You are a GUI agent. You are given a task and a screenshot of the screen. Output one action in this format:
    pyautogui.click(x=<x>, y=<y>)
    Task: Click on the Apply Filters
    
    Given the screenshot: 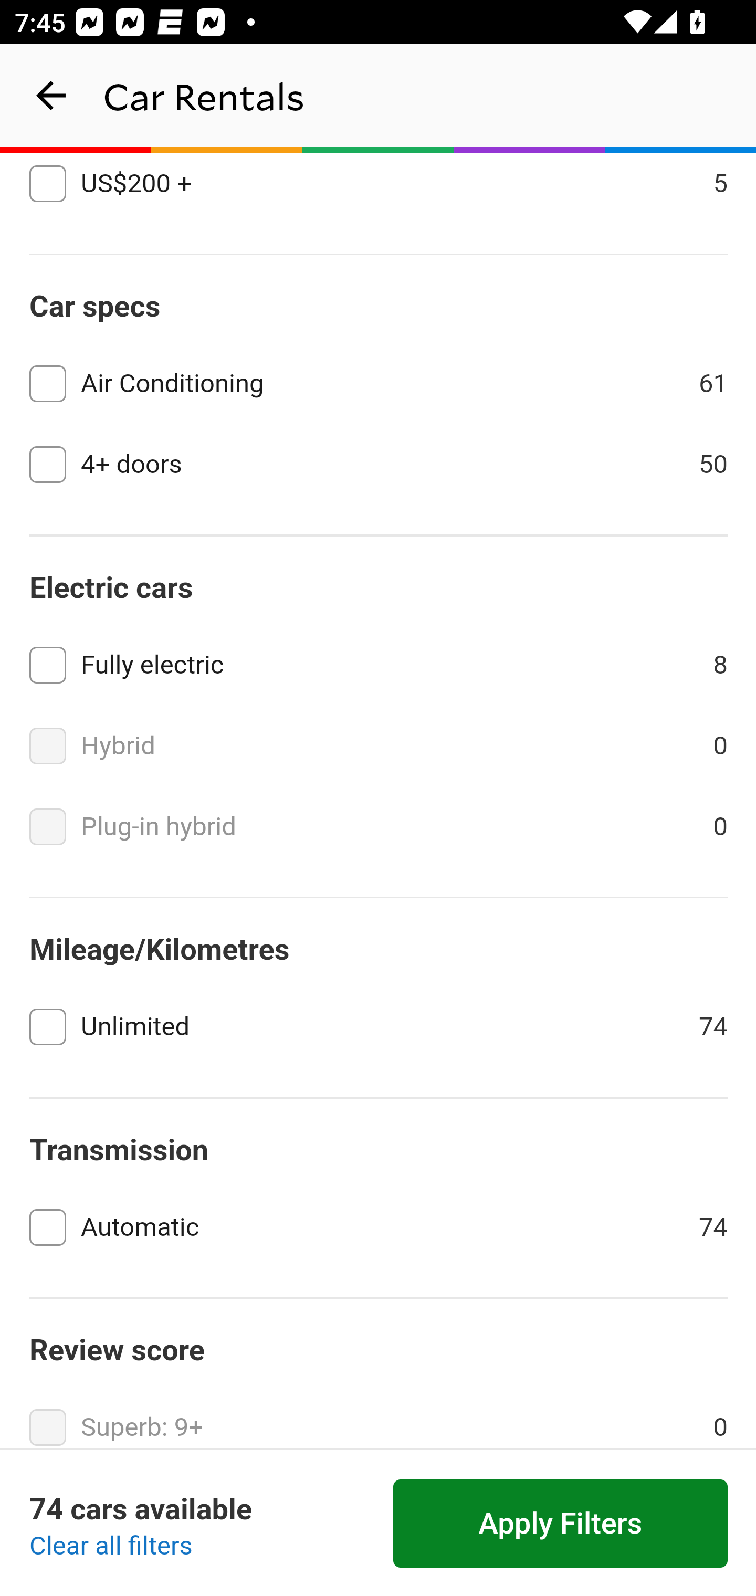 What is the action you would take?
    pyautogui.click(x=561, y=1524)
    